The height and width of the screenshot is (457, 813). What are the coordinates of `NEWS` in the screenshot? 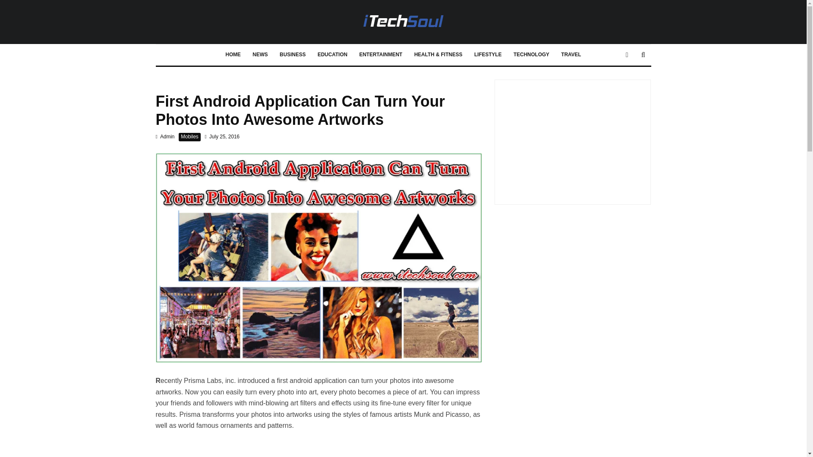 It's located at (260, 55).